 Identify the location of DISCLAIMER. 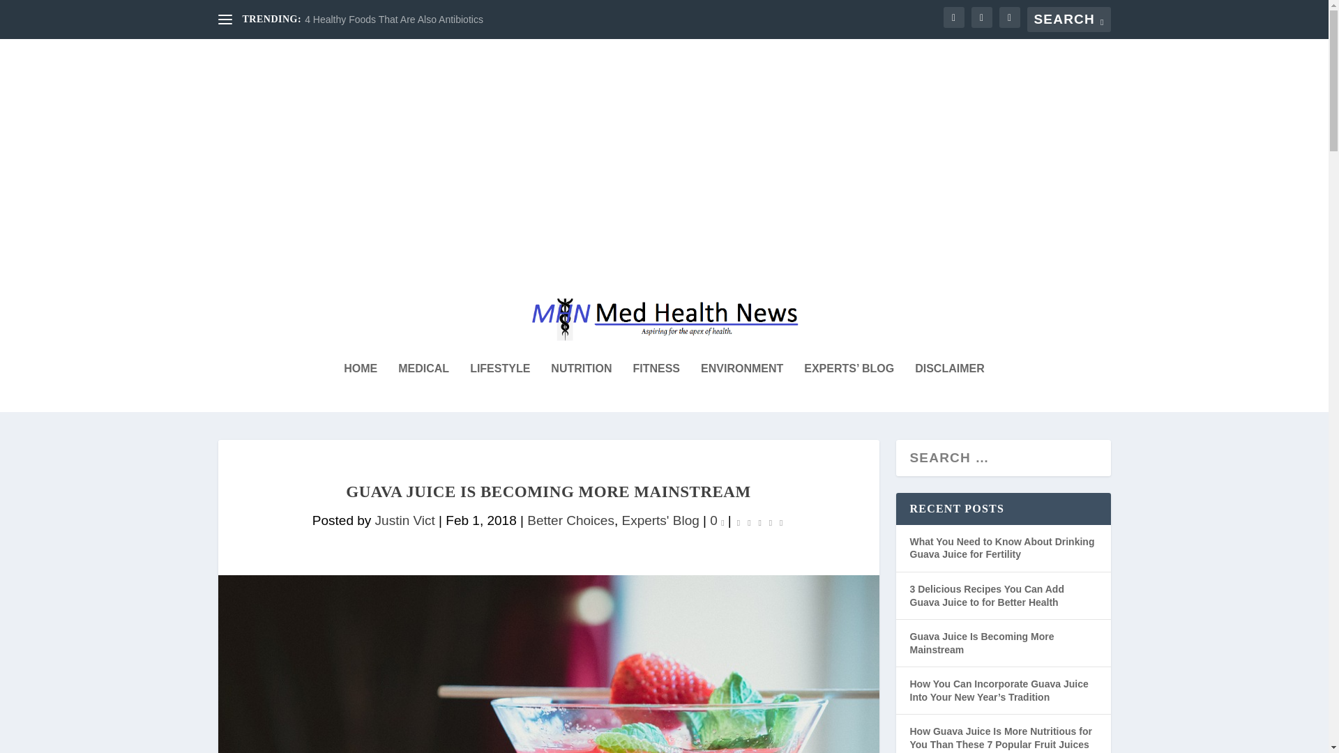
(949, 387).